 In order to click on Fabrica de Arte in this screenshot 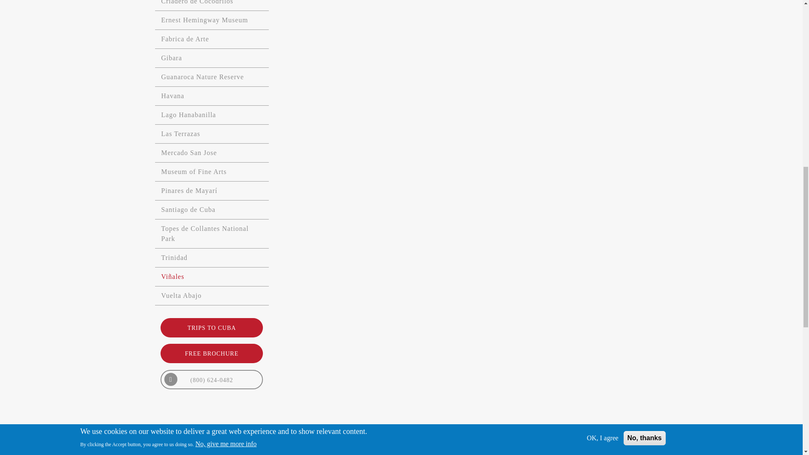, I will do `click(212, 39)`.